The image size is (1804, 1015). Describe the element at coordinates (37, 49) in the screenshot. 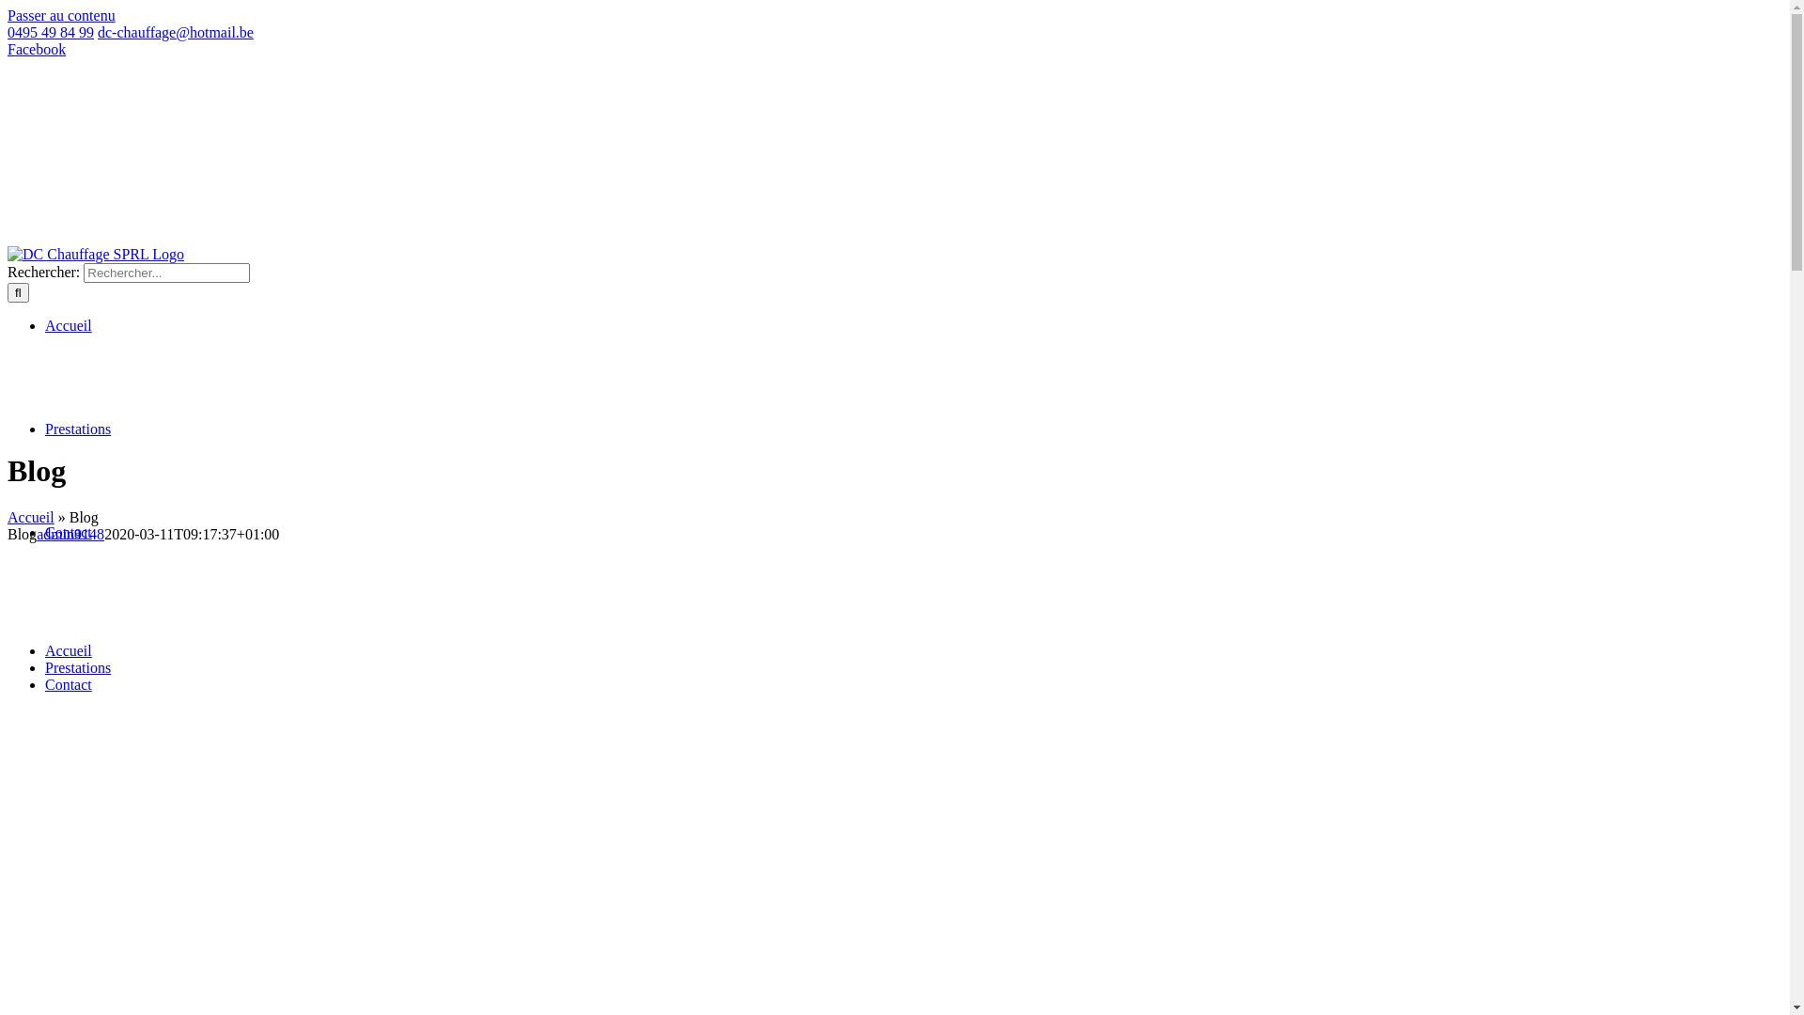

I see `Facebook` at that location.